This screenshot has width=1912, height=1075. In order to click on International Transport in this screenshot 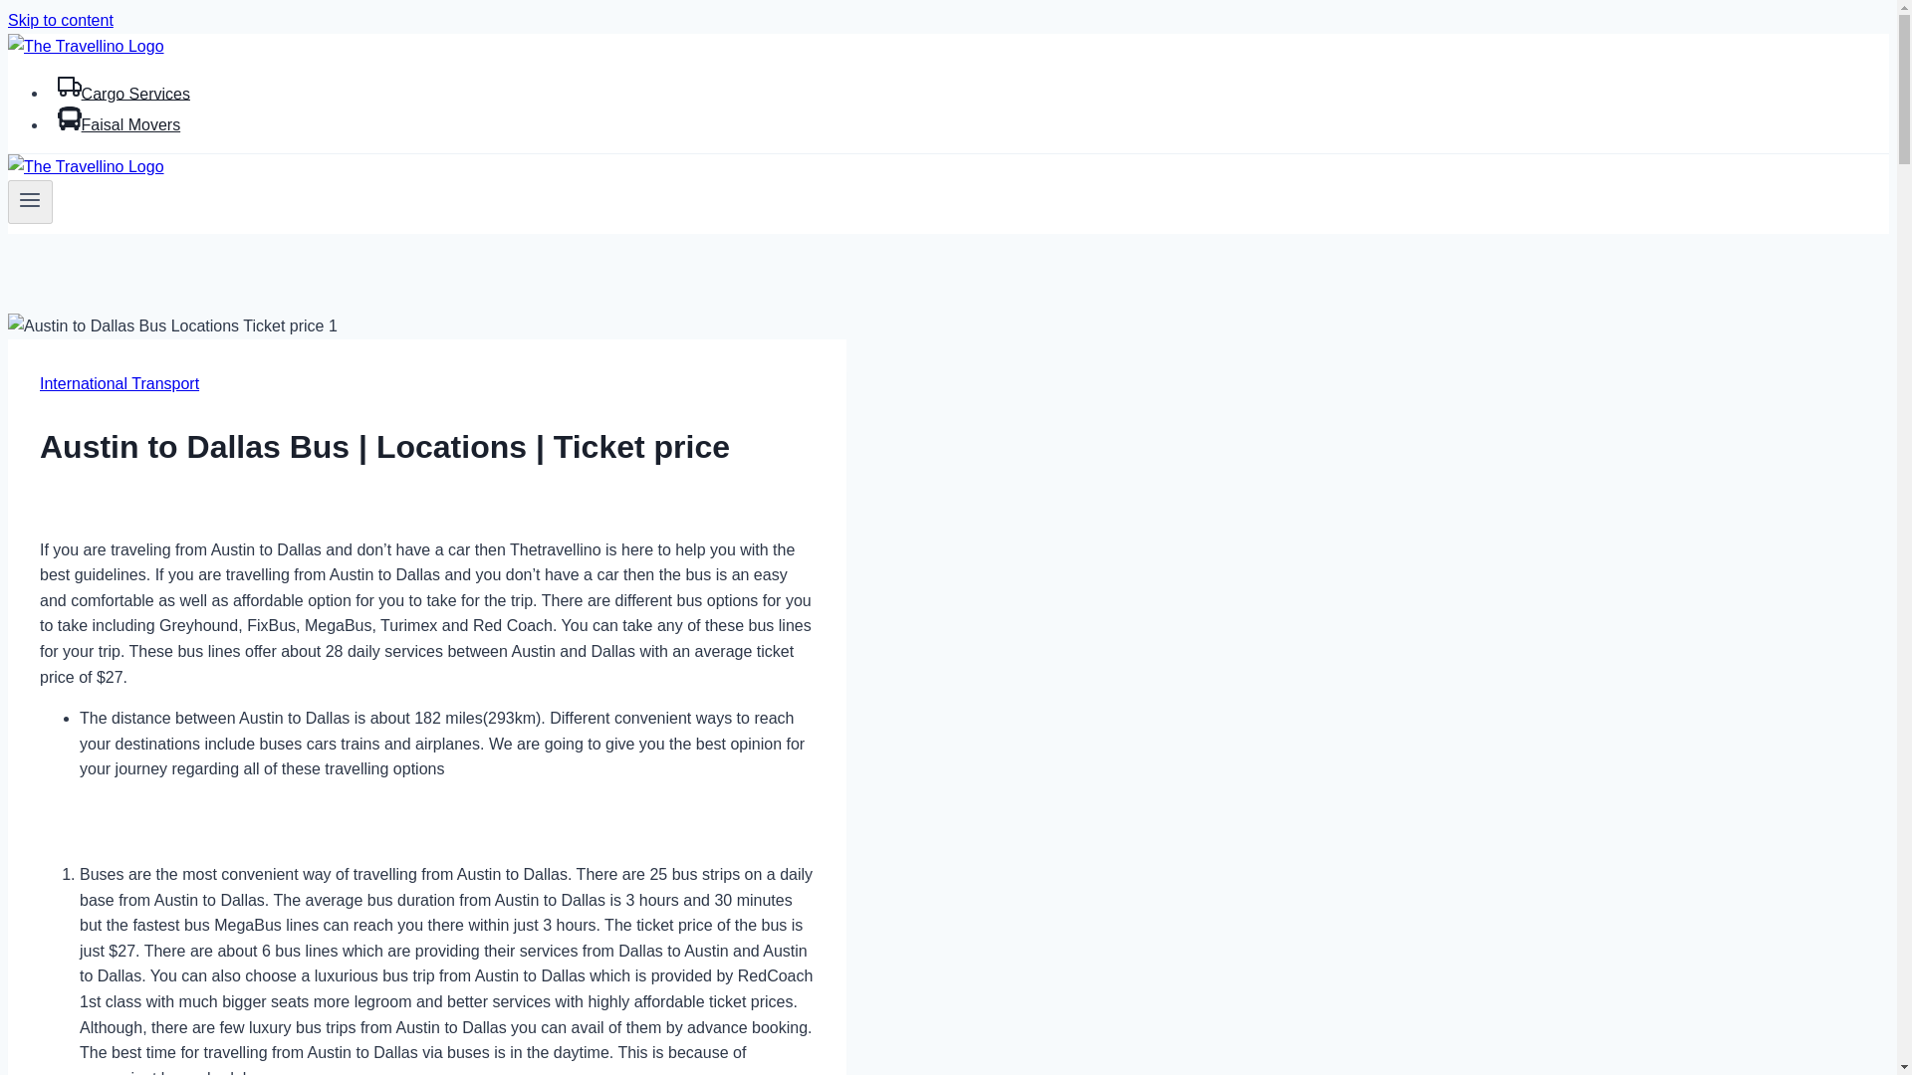, I will do `click(119, 383)`.